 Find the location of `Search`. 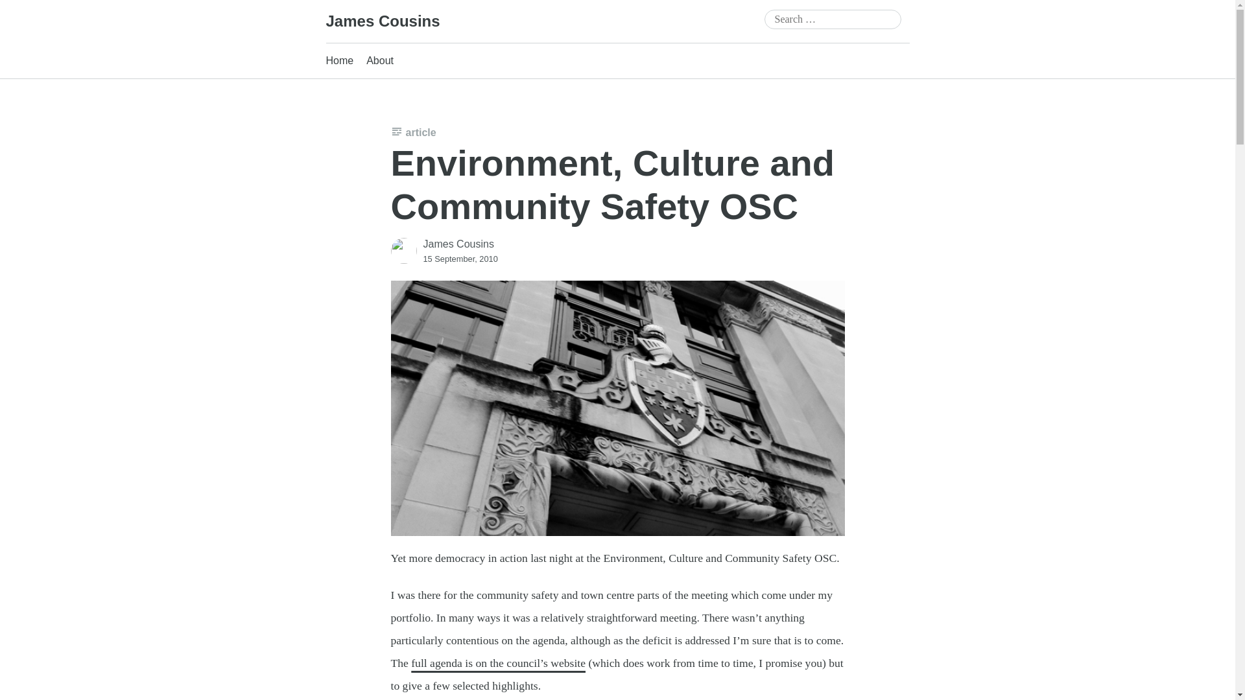

Search is located at coordinates (22, 9).